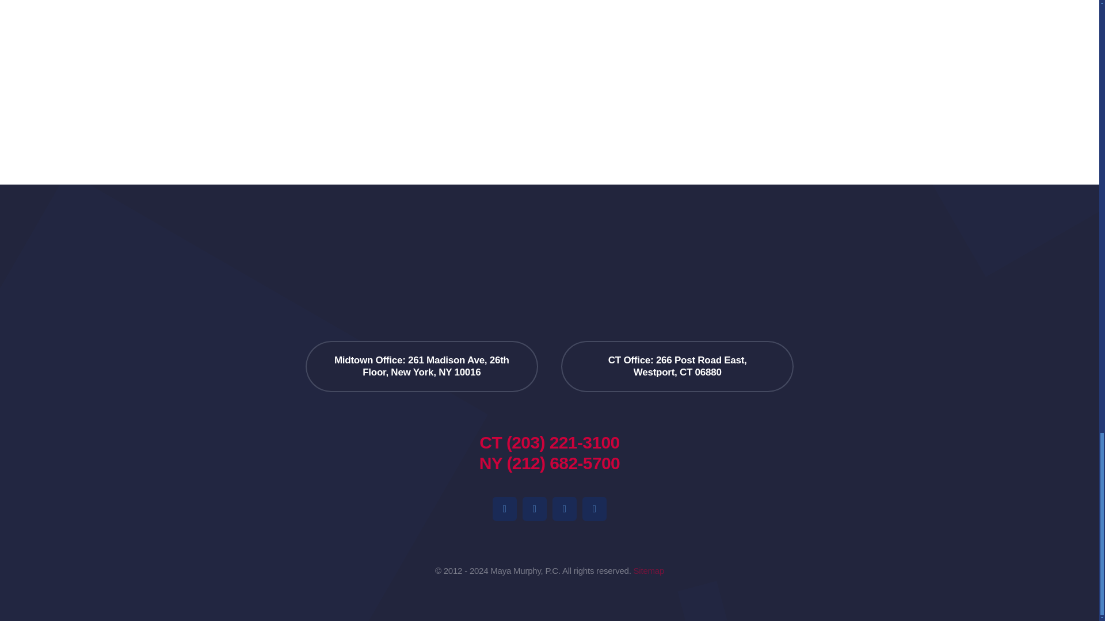  I want to click on Twitter, so click(594, 509).